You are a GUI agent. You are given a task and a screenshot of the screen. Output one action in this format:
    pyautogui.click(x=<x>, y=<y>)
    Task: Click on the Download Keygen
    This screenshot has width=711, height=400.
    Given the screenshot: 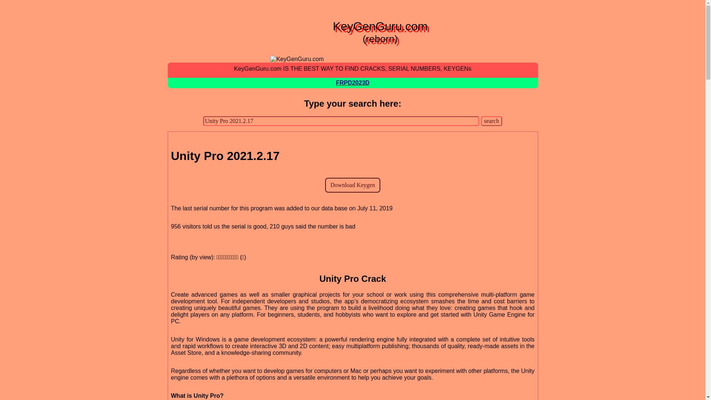 What is the action you would take?
    pyautogui.click(x=352, y=185)
    